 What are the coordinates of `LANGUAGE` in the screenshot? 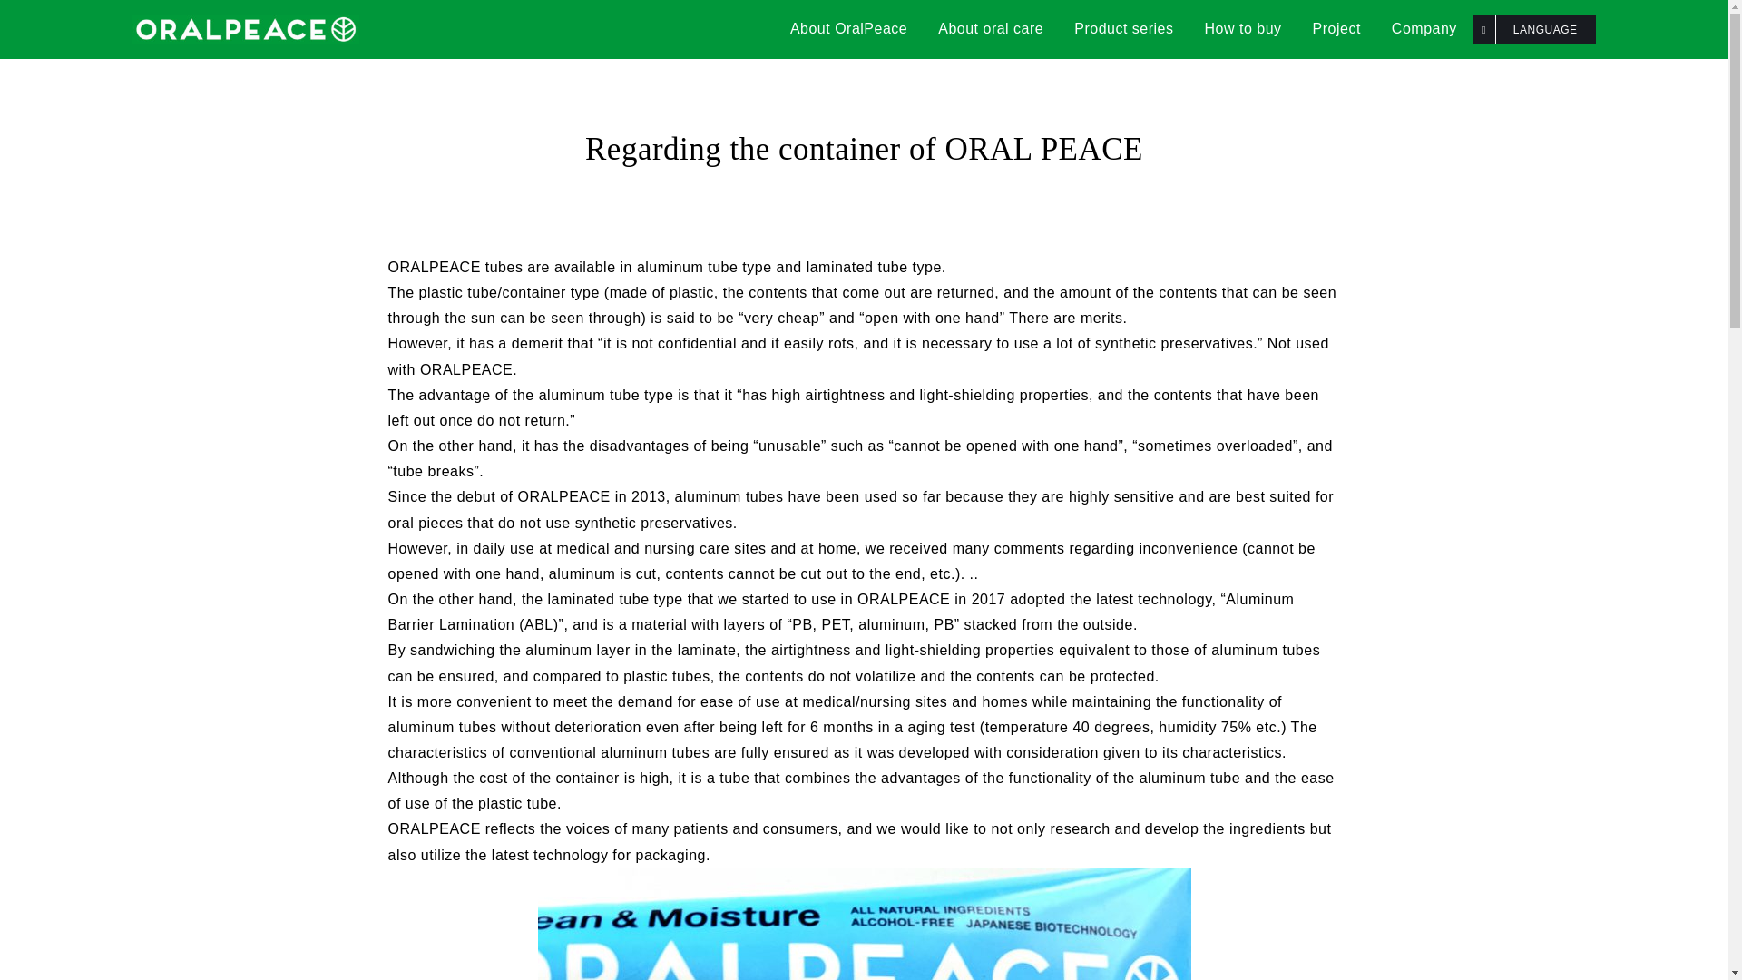 It's located at (1533, 29).